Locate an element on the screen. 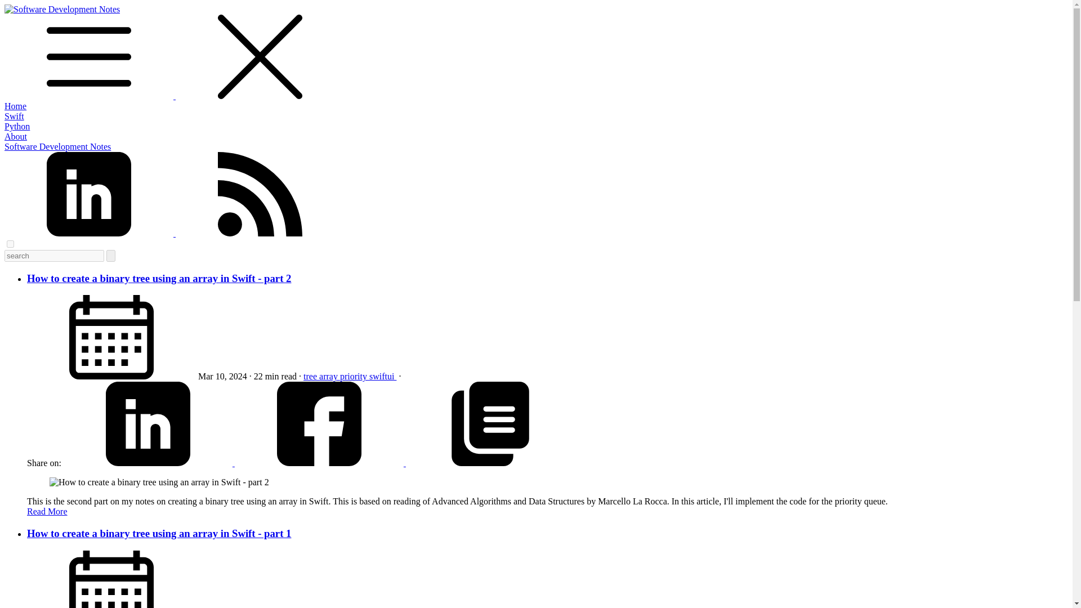 This screenshot has width=1081, height=608. Python is located at coordinates (17, 126).